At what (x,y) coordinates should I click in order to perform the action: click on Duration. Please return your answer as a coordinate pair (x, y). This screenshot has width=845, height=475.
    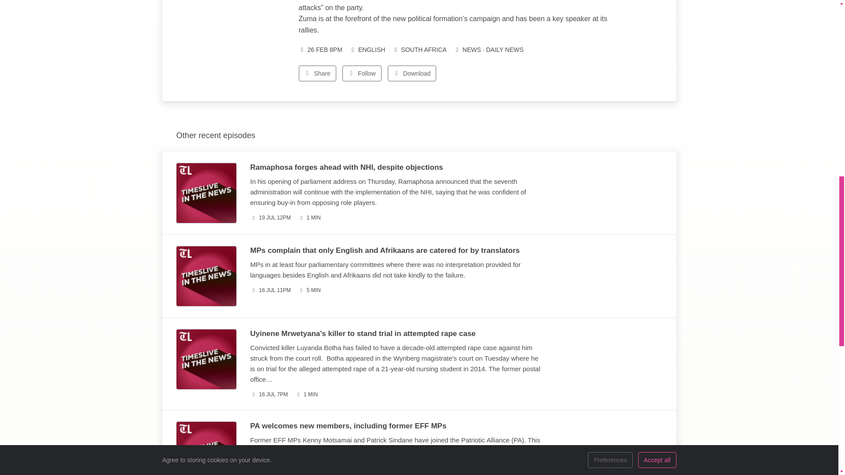
    Looking at the image, I should click on (309, 473).